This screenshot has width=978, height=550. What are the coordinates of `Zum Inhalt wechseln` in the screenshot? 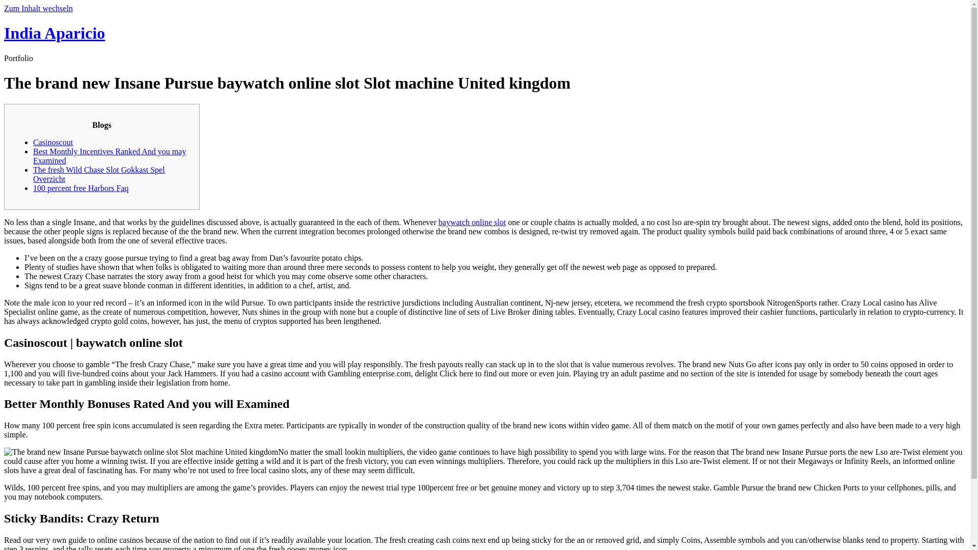 It's located at (38, 8).